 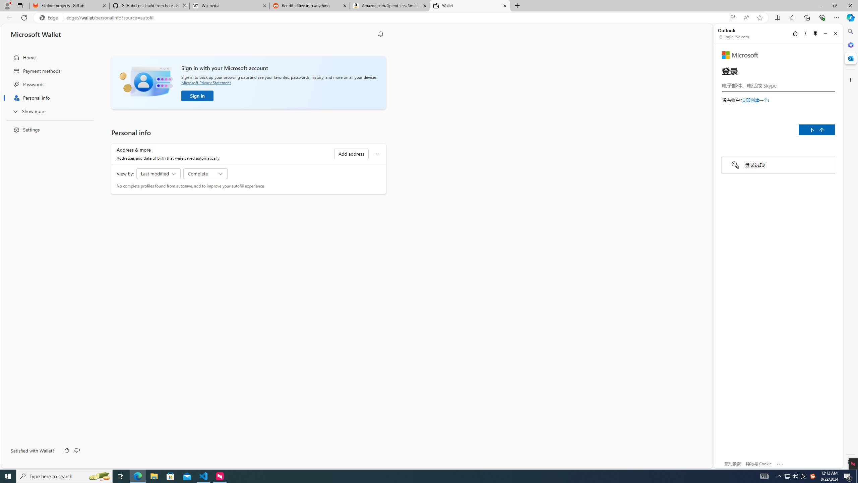 I want to click on Wallet, so click(x=470, y=6).